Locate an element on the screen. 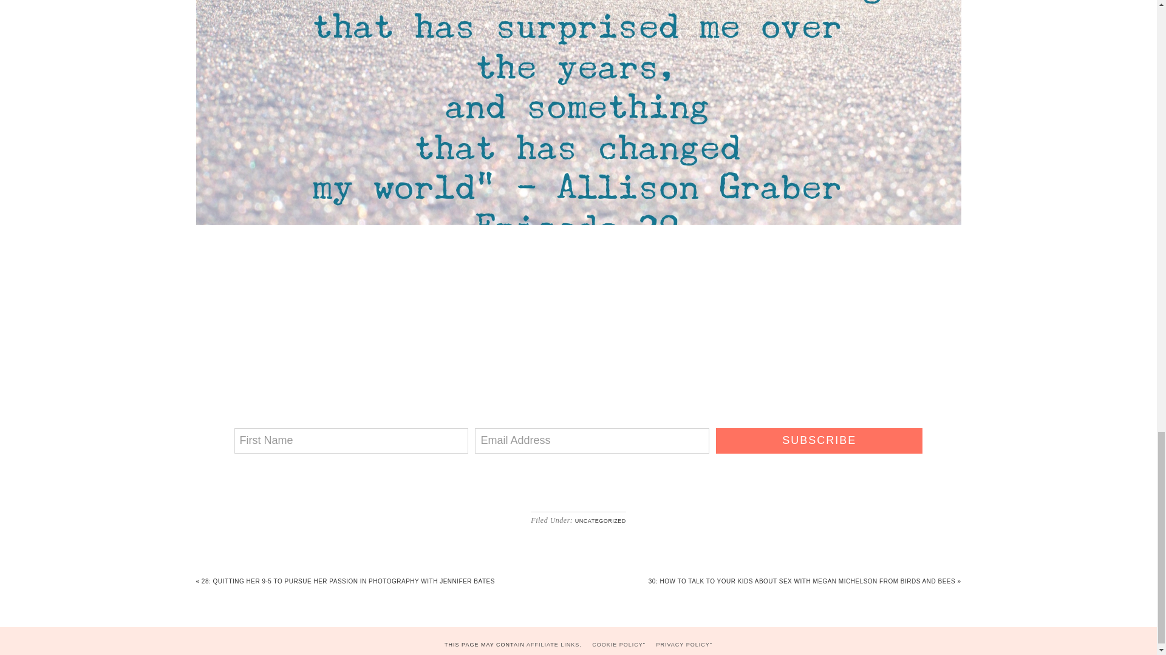  COOKIE POLICY" is located at coordinates (619, 645).